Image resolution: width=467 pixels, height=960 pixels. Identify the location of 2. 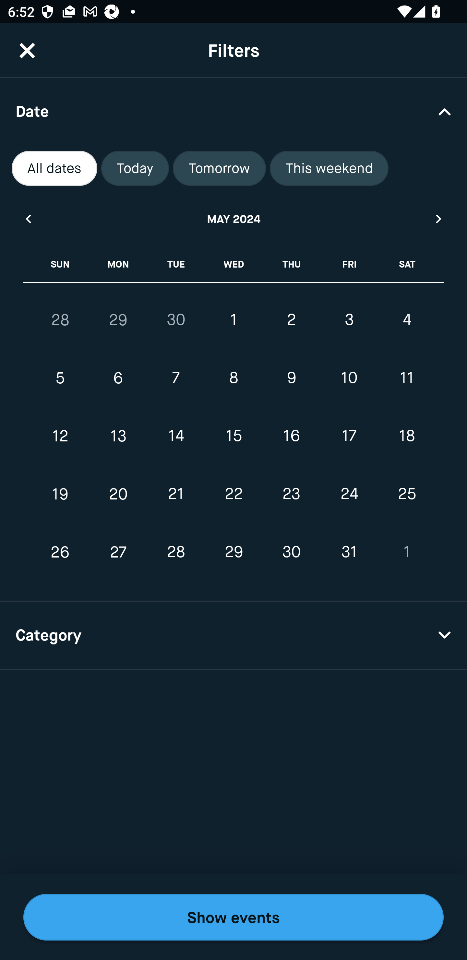
(291, 319).